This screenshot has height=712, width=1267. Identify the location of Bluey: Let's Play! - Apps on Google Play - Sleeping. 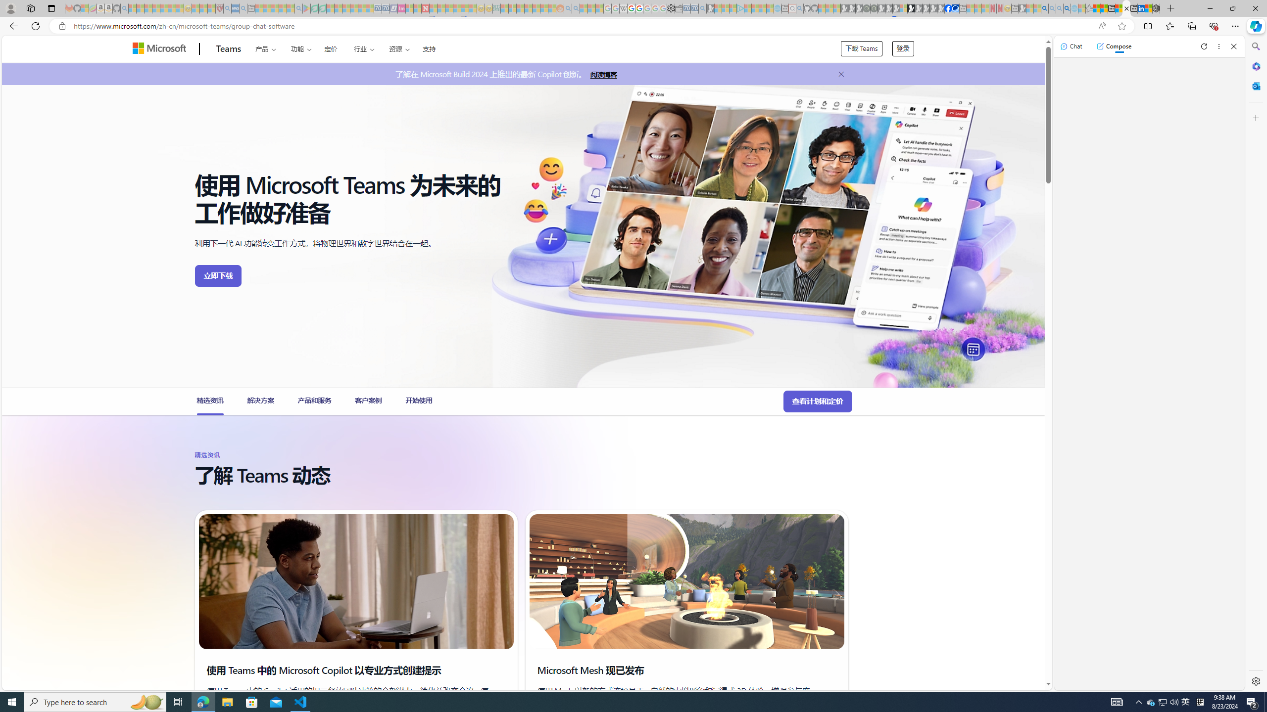
(306, 8).